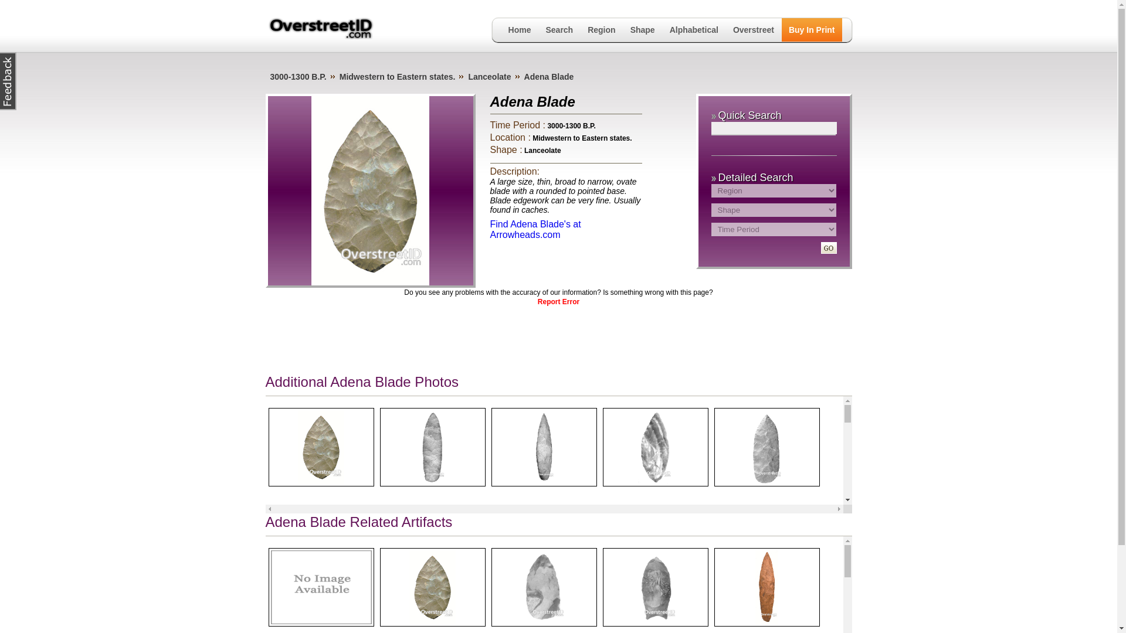 Image resolution: width=1126 pixels, height=633 pixels. What do you see at coordinates (542, 150) in the screenshot?
I see `Lanceolate` at bounding box center [542, 150].